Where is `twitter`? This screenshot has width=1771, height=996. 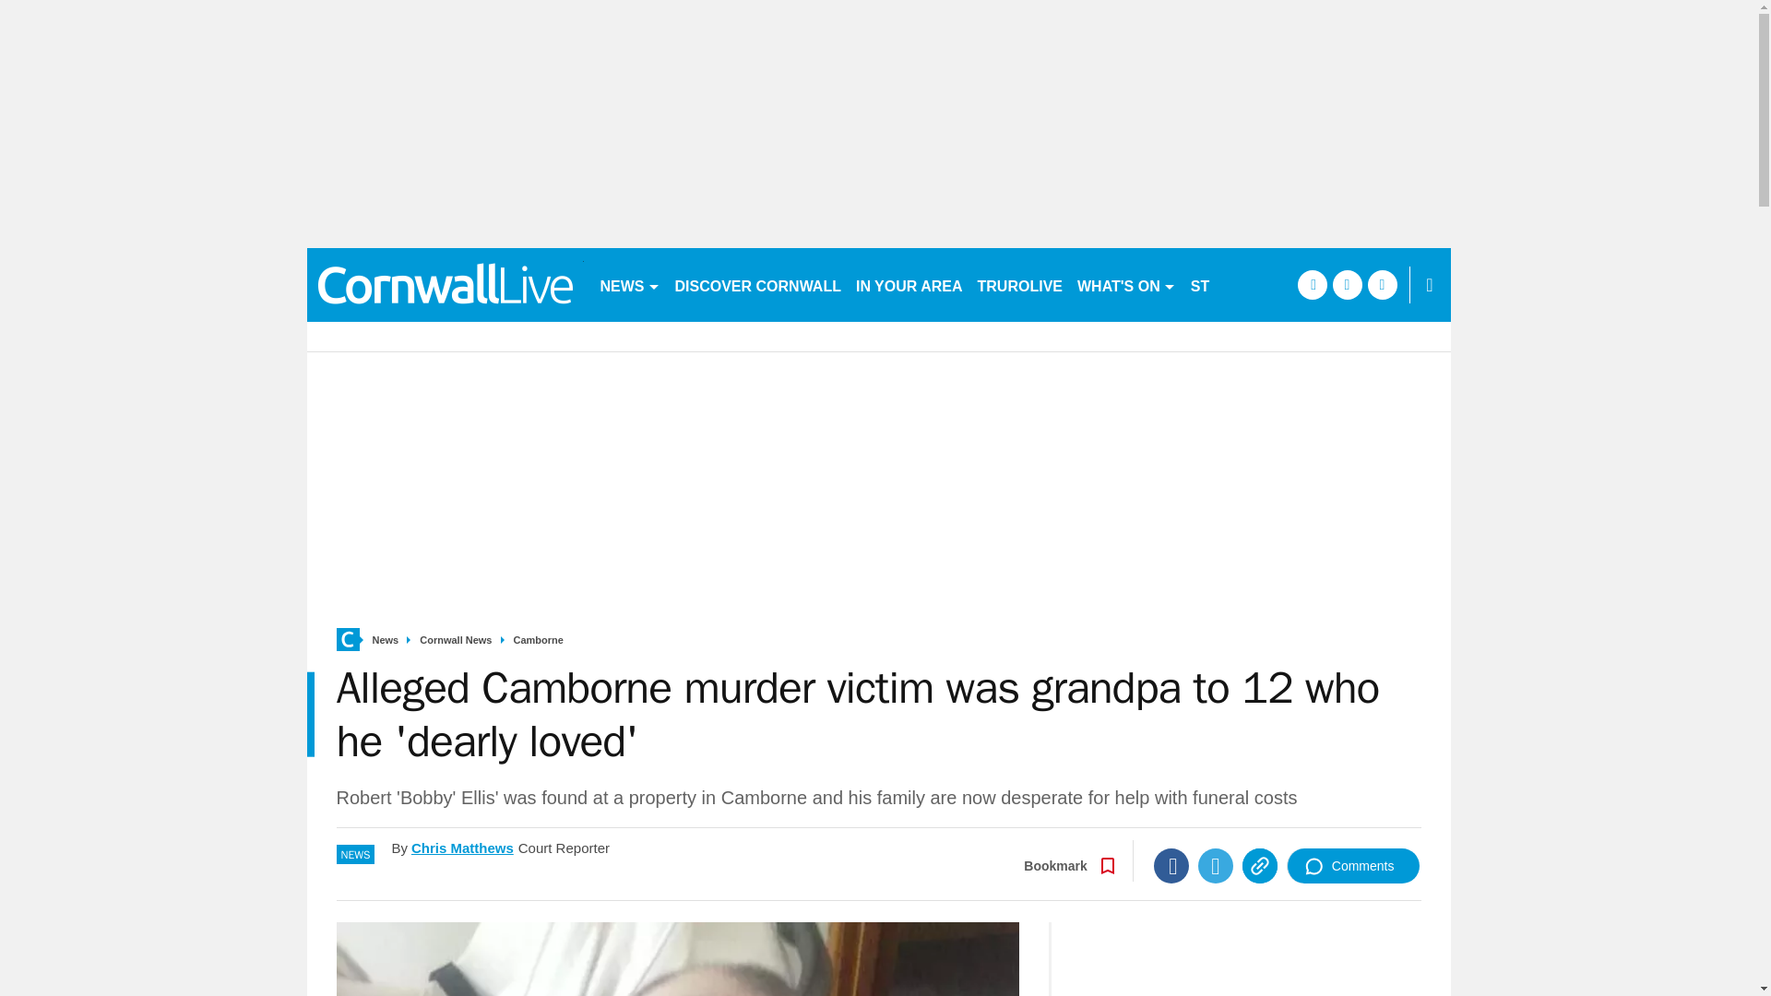
twitter is located at coordinates (1347, 284).